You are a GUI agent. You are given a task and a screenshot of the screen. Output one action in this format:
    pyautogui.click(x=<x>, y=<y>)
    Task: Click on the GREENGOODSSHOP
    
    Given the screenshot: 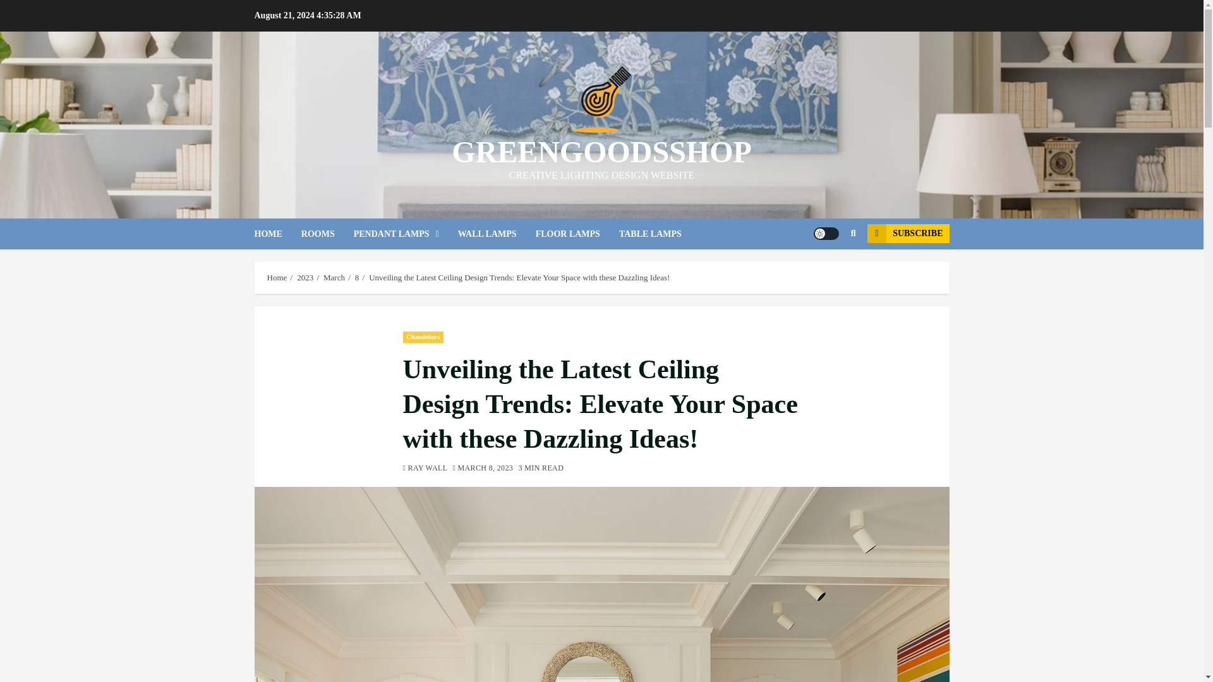 What is the action you would take?
    pyautogui.click(x=601, y=152)
    